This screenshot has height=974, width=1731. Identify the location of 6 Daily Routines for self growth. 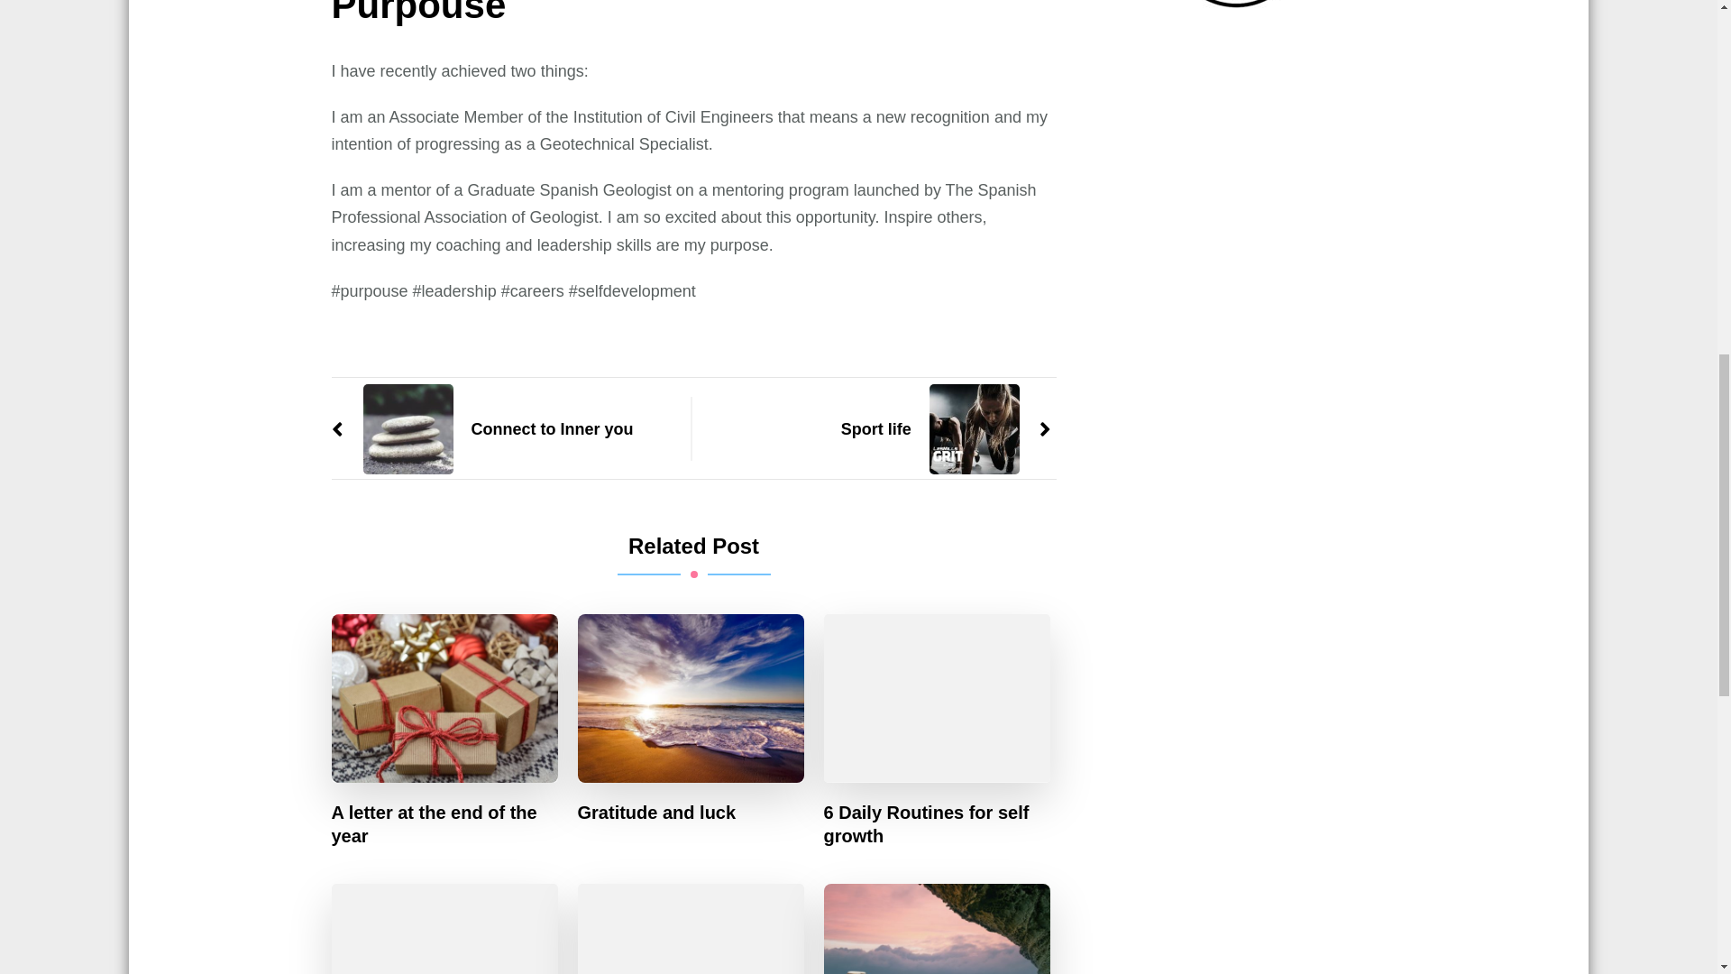
(937, 823).